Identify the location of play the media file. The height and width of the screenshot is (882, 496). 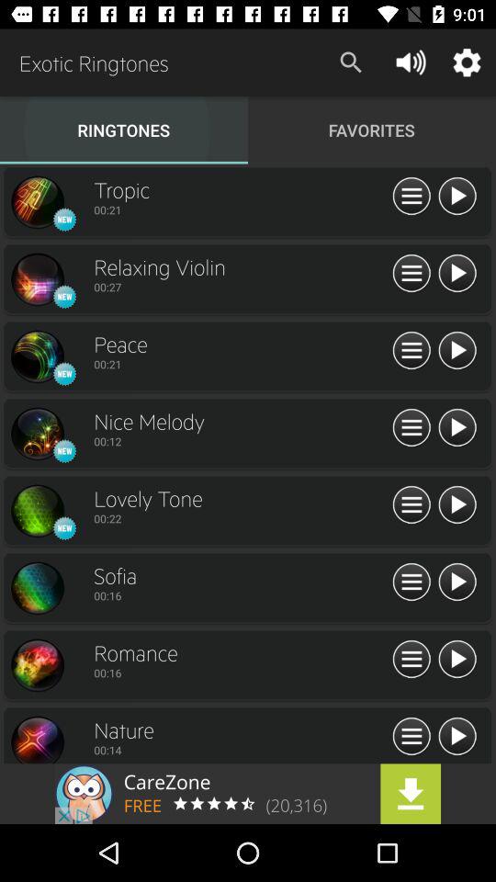
(457, 582).